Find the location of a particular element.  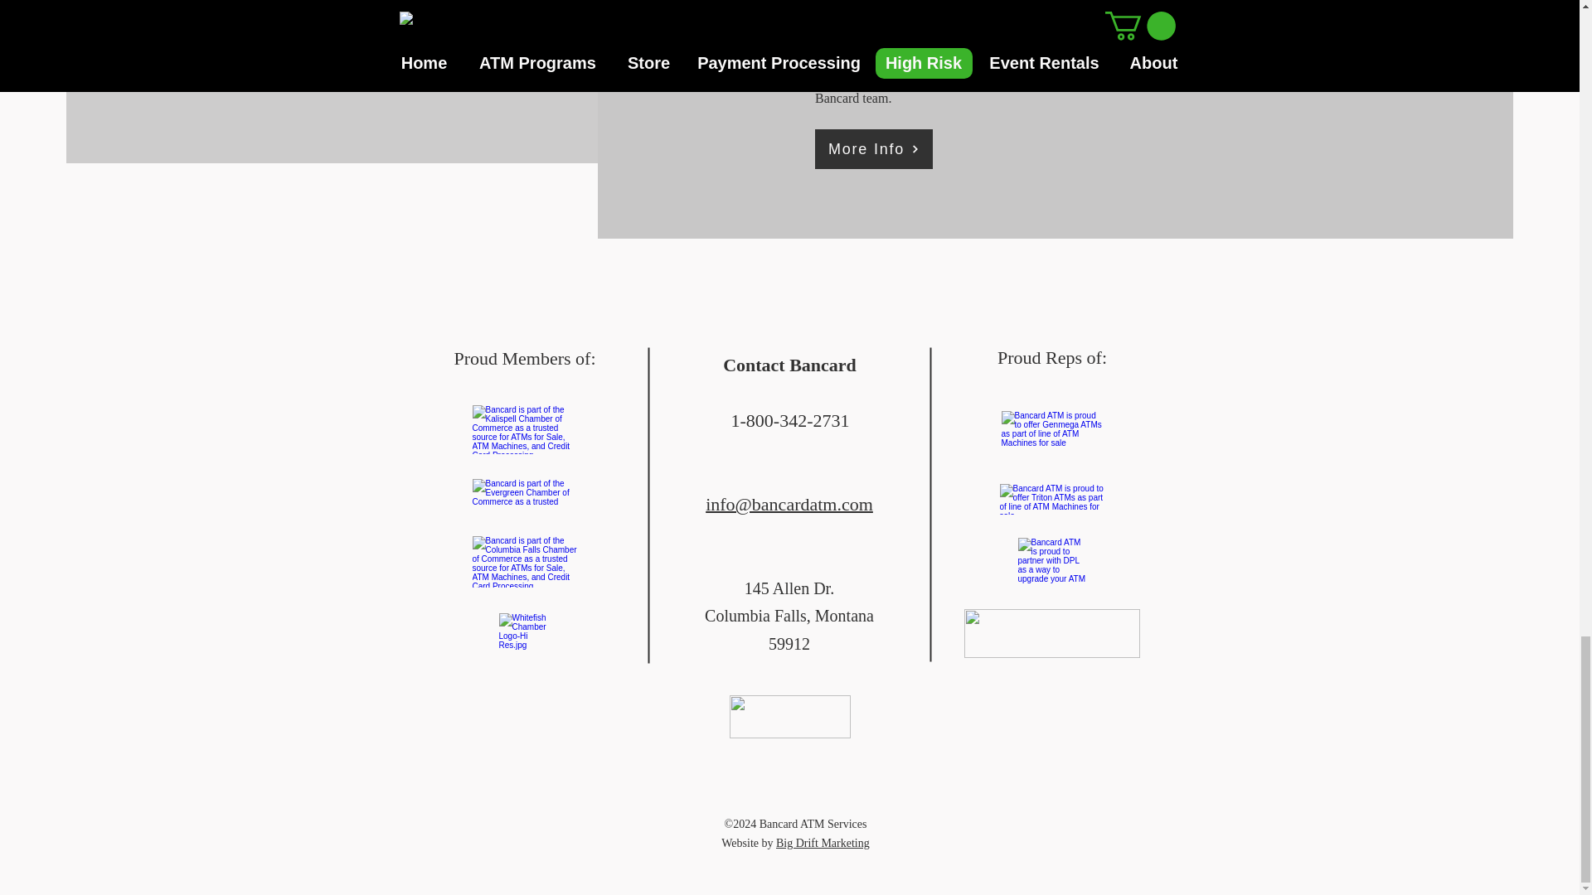

Columbia Falls Chamber of Commerce is located at coordinates (526, 561).